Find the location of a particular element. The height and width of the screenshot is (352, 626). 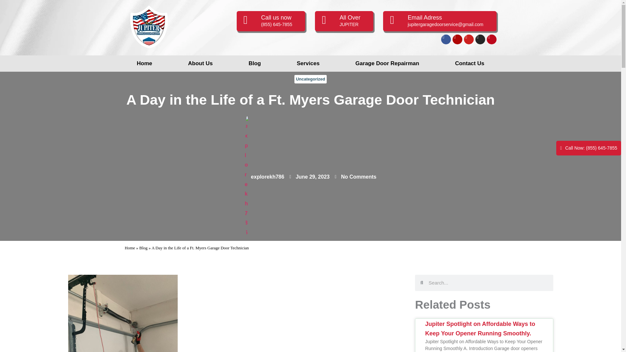

Contact Us is located at coordinates (469, 63).